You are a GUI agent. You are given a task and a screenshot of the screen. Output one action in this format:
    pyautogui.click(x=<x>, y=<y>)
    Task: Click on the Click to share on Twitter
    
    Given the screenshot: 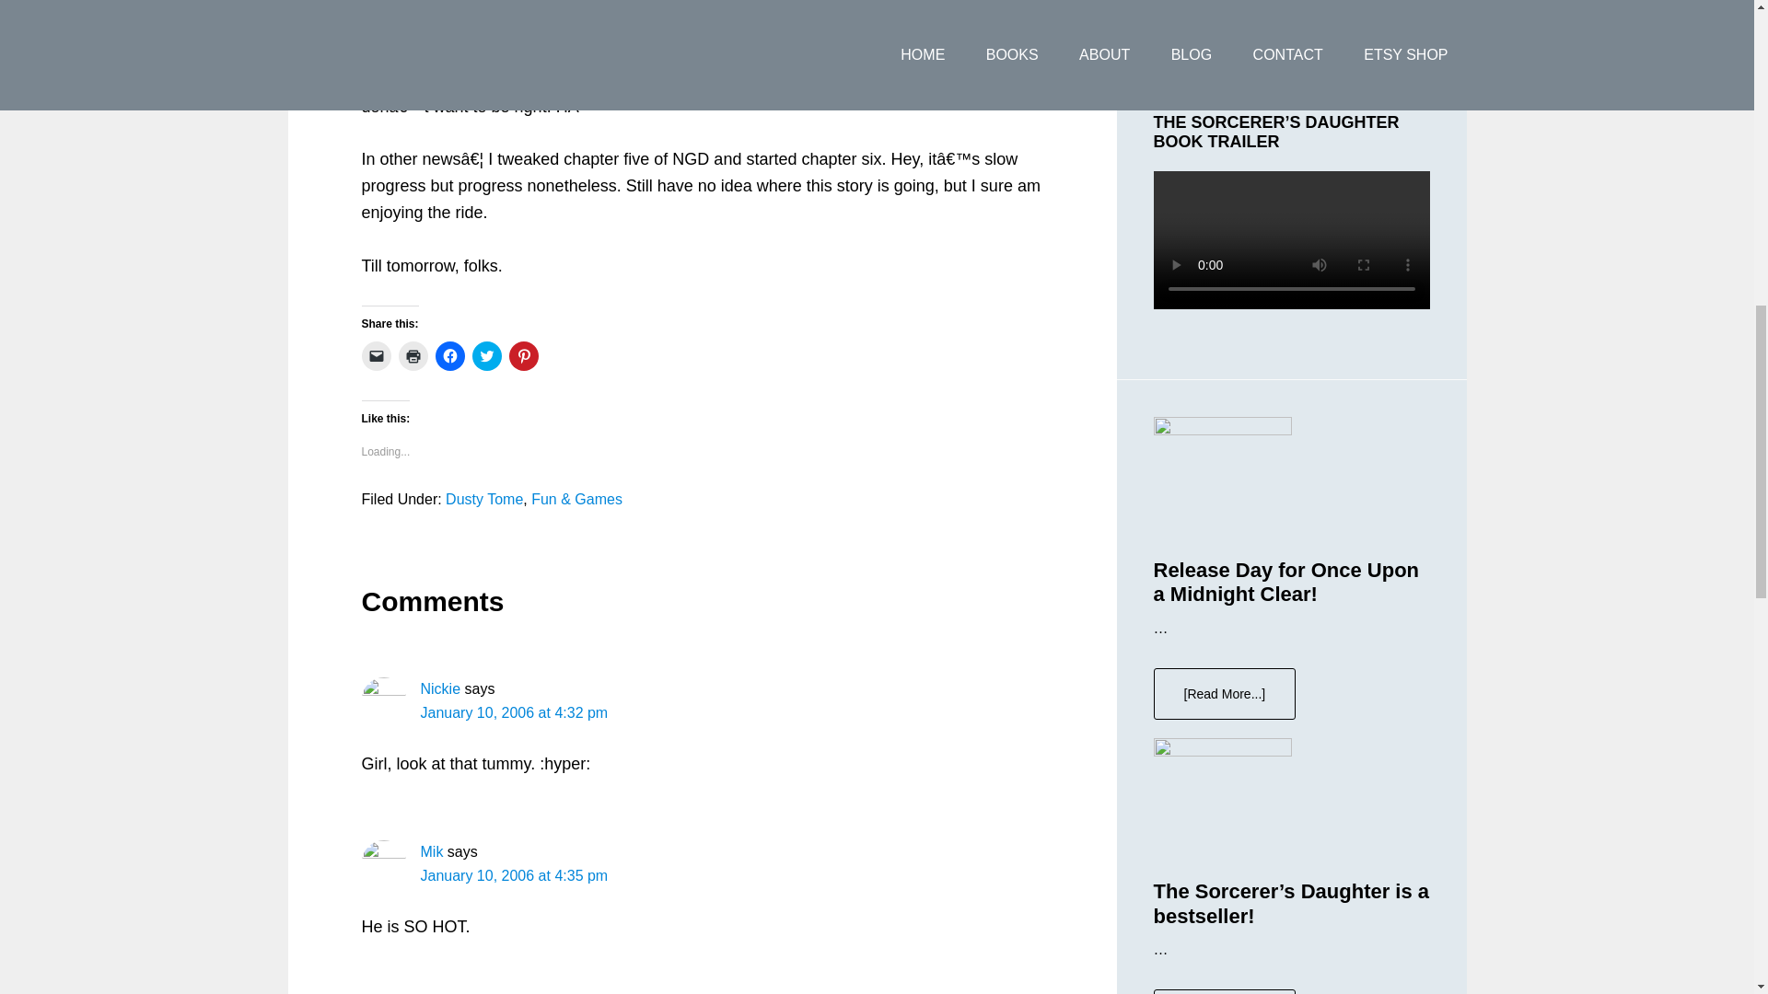 What is the action you would take?
    pyautogui.click(x=486, y=355)
    